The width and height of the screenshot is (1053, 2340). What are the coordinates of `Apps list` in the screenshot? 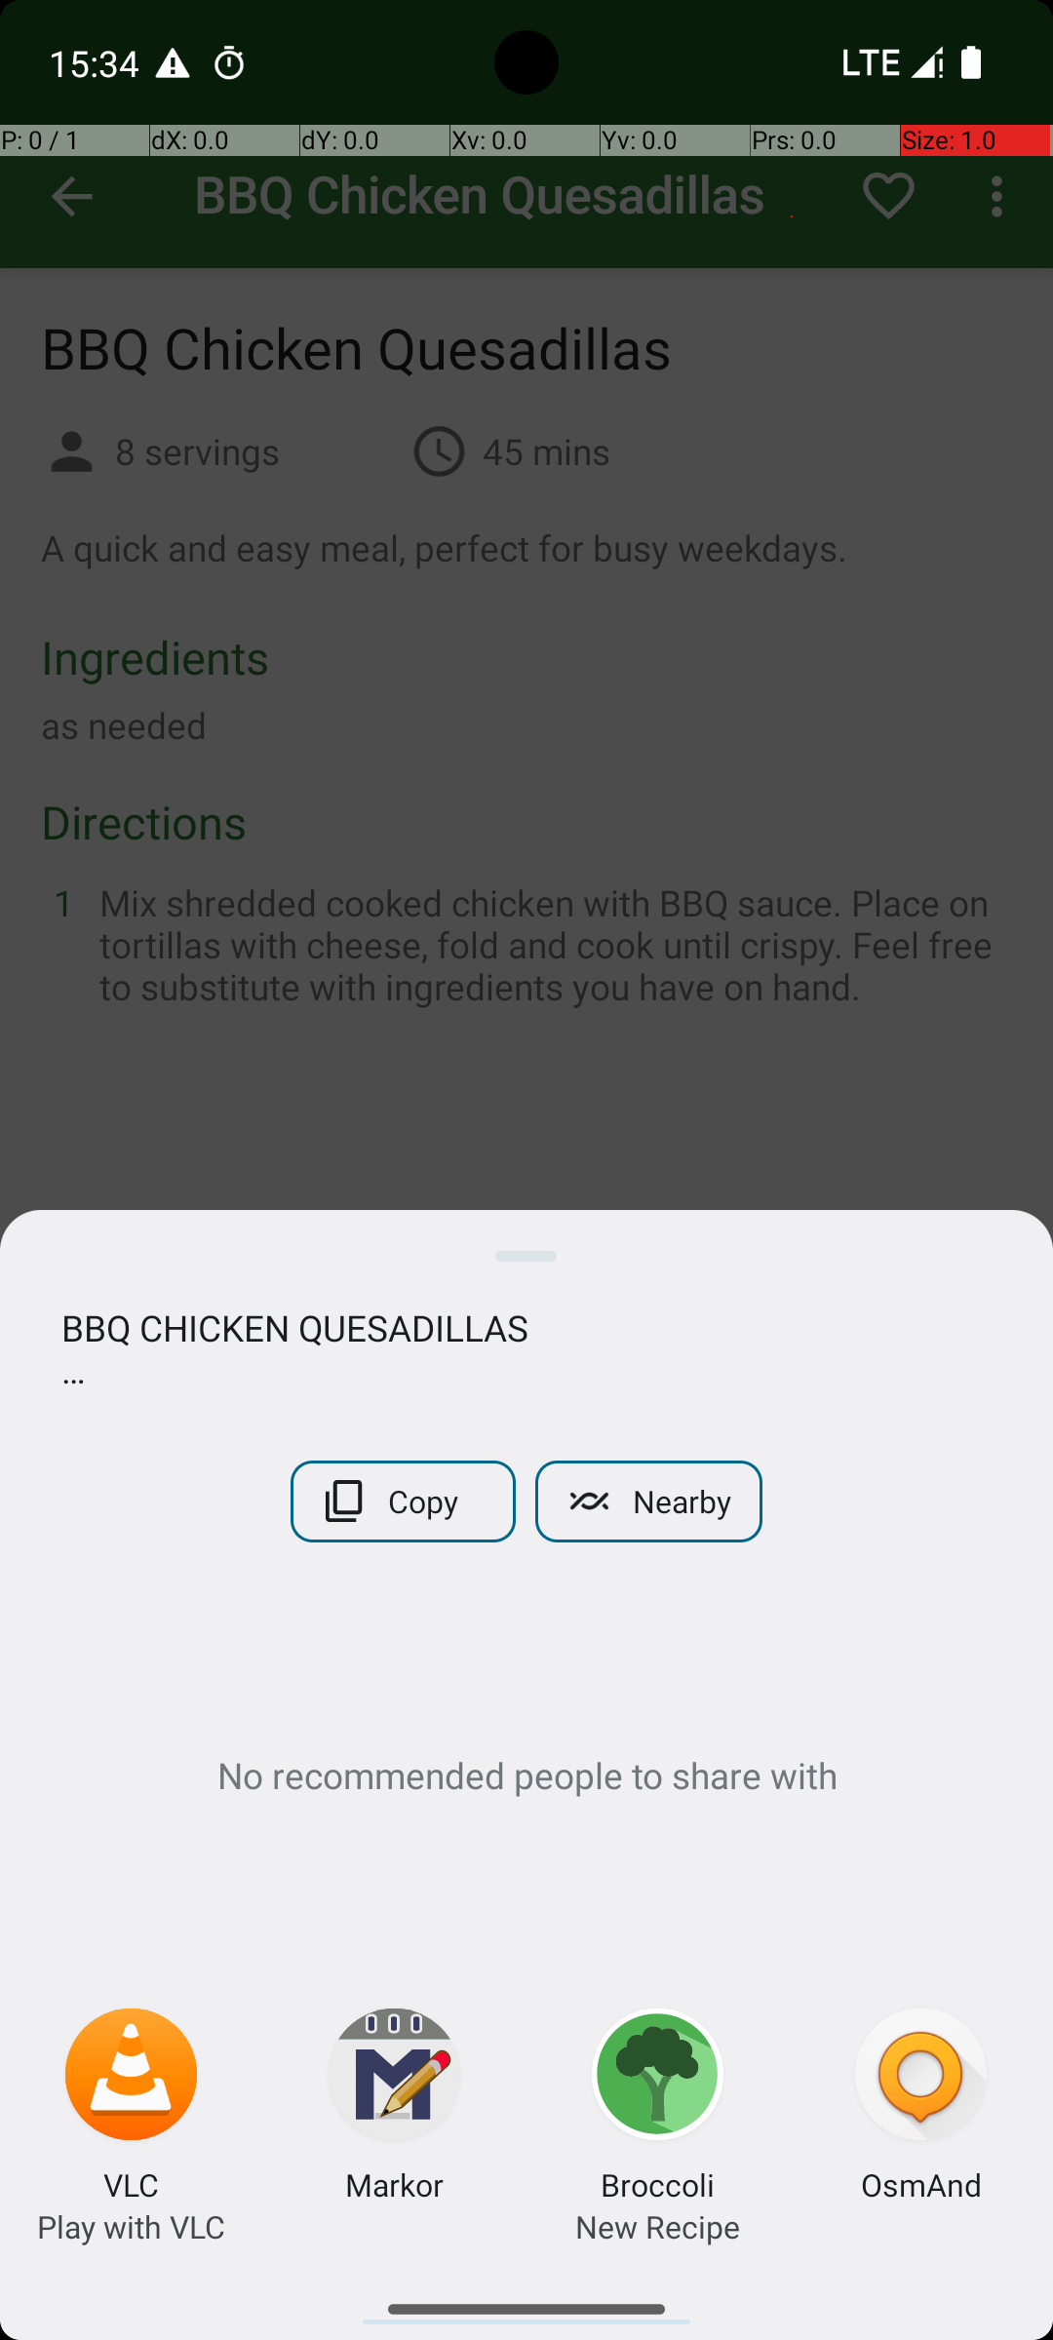 It's located at (526, 2301).